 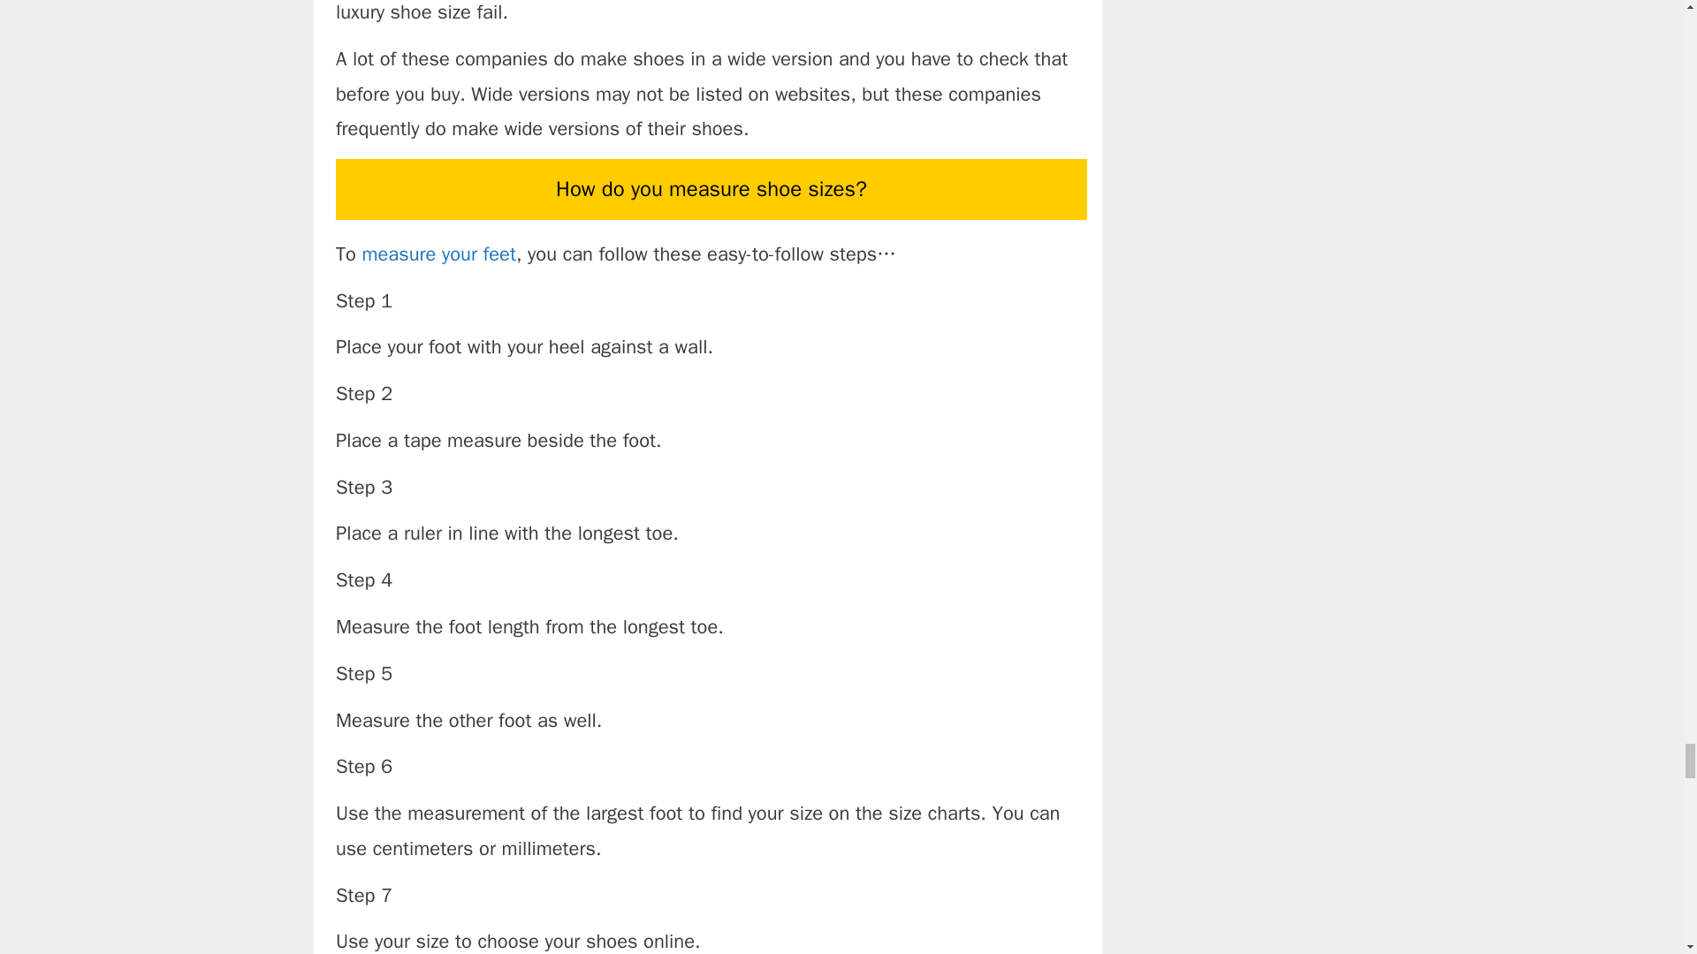 What do you see at coordinates (438, 254) in the screenshot?
I see `measure your feet` at bounding box center [438, 254].